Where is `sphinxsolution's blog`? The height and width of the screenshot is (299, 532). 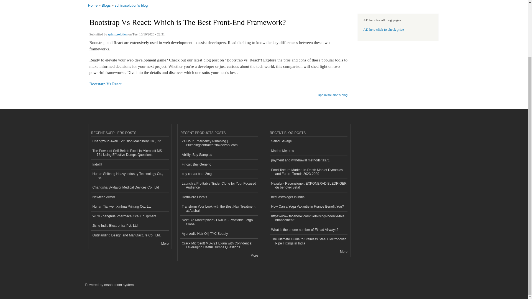 sphinxsolution's blog is located at coordinates (131, 5).